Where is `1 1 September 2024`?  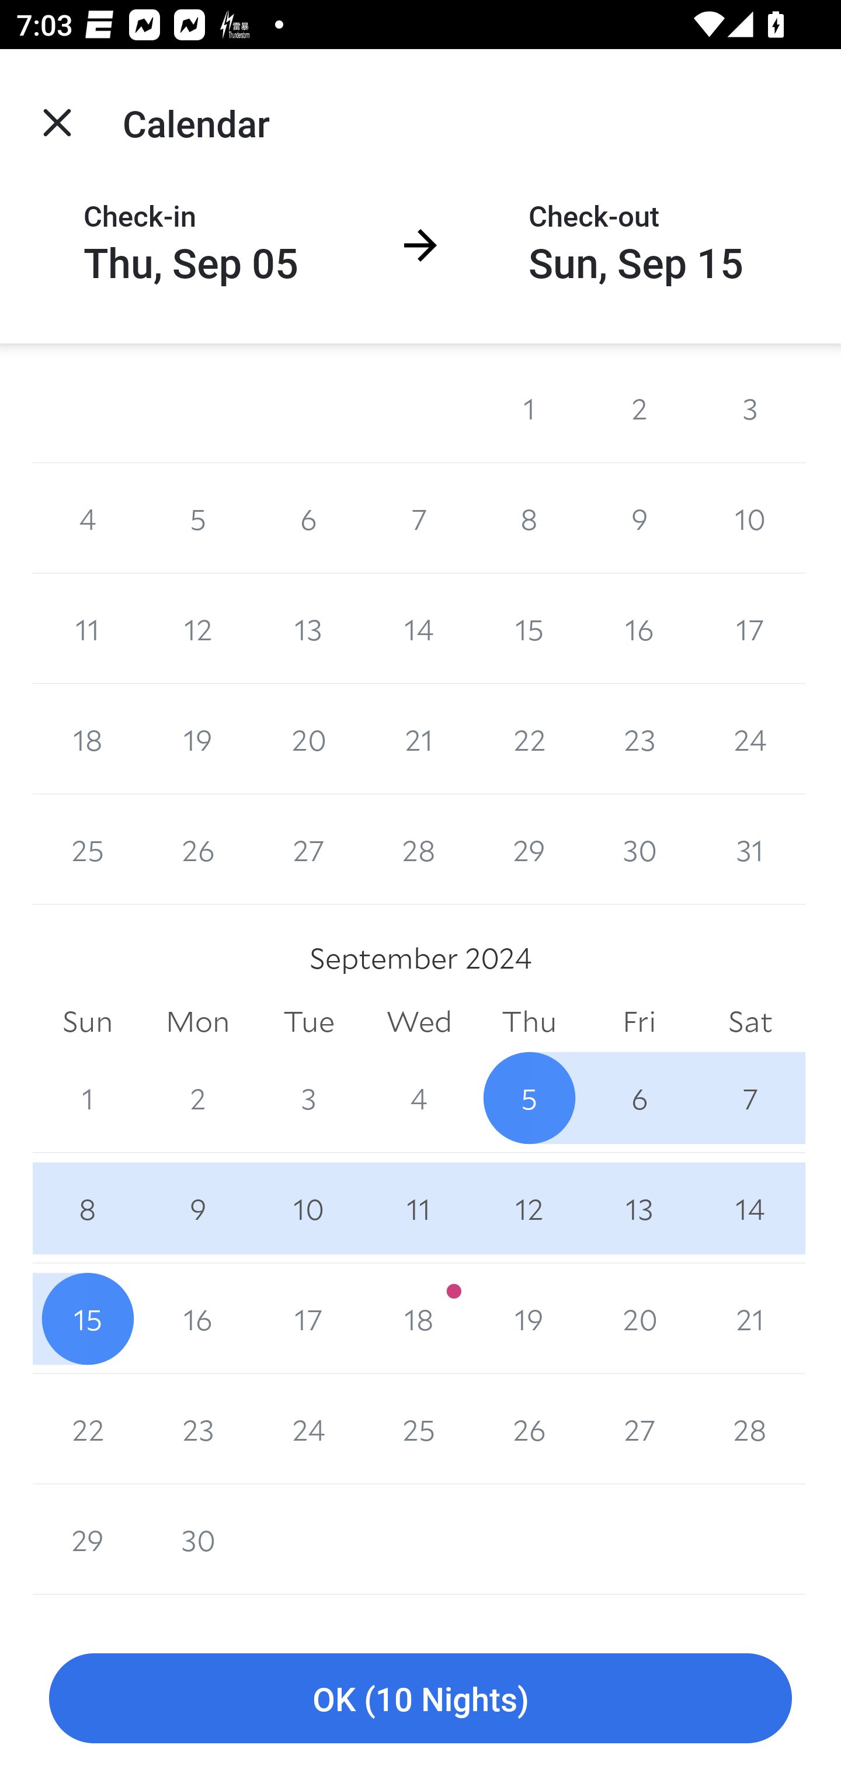 1 1 September 2024 is located at coordinates (88, 1097).